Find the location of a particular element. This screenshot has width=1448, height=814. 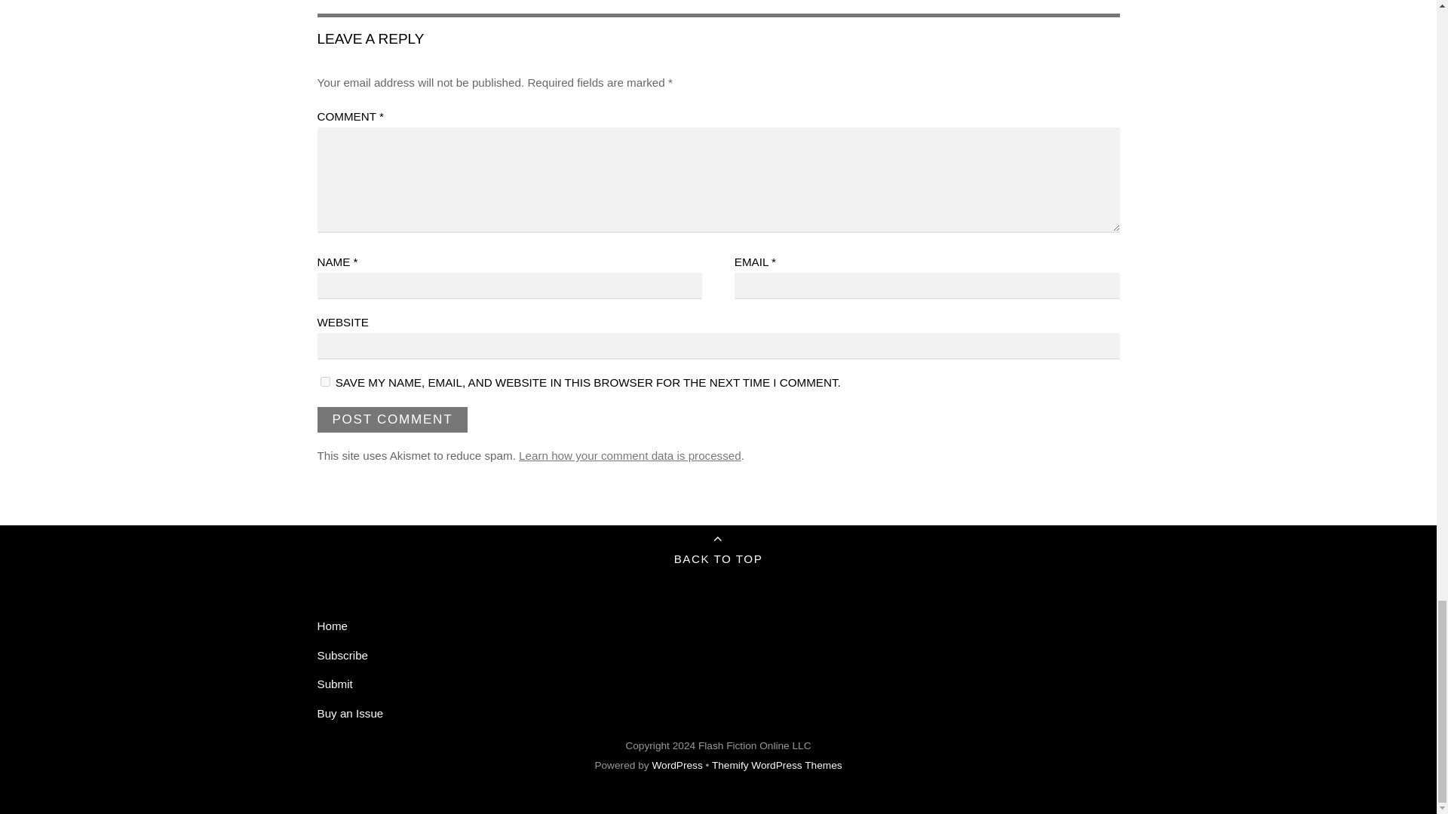

Subscribe is located at coordinates (342, 655).